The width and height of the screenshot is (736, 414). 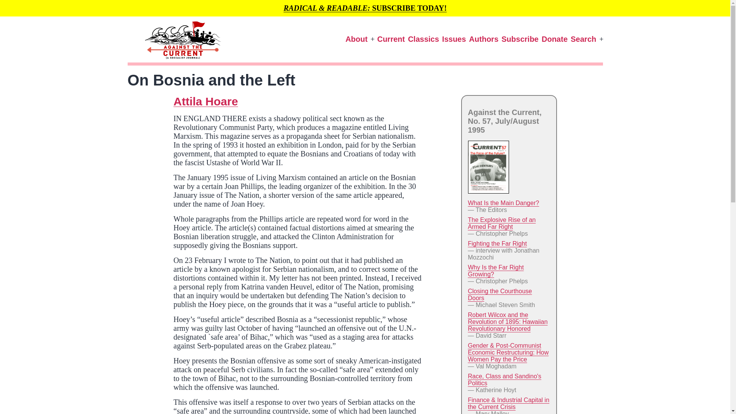 What do you see at coordinates (391, 39) in the screenshot?
I see `Current` at bounding box center [391, 39].